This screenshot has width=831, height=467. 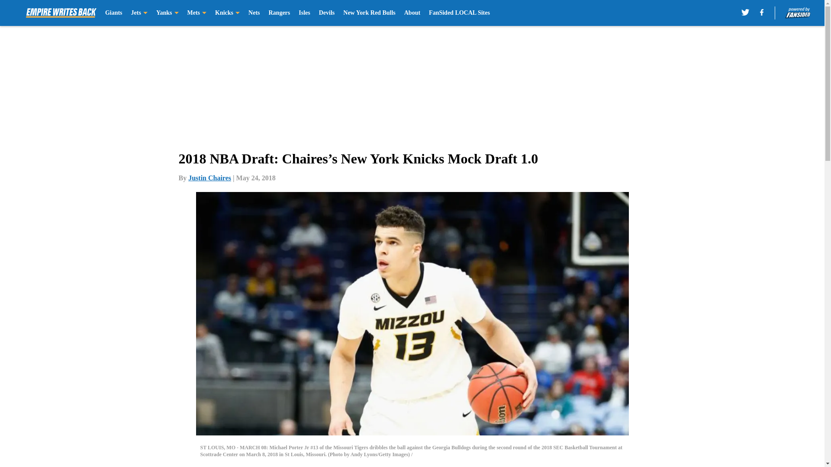 I want to click on Rangers, so click(x=279, y=13).